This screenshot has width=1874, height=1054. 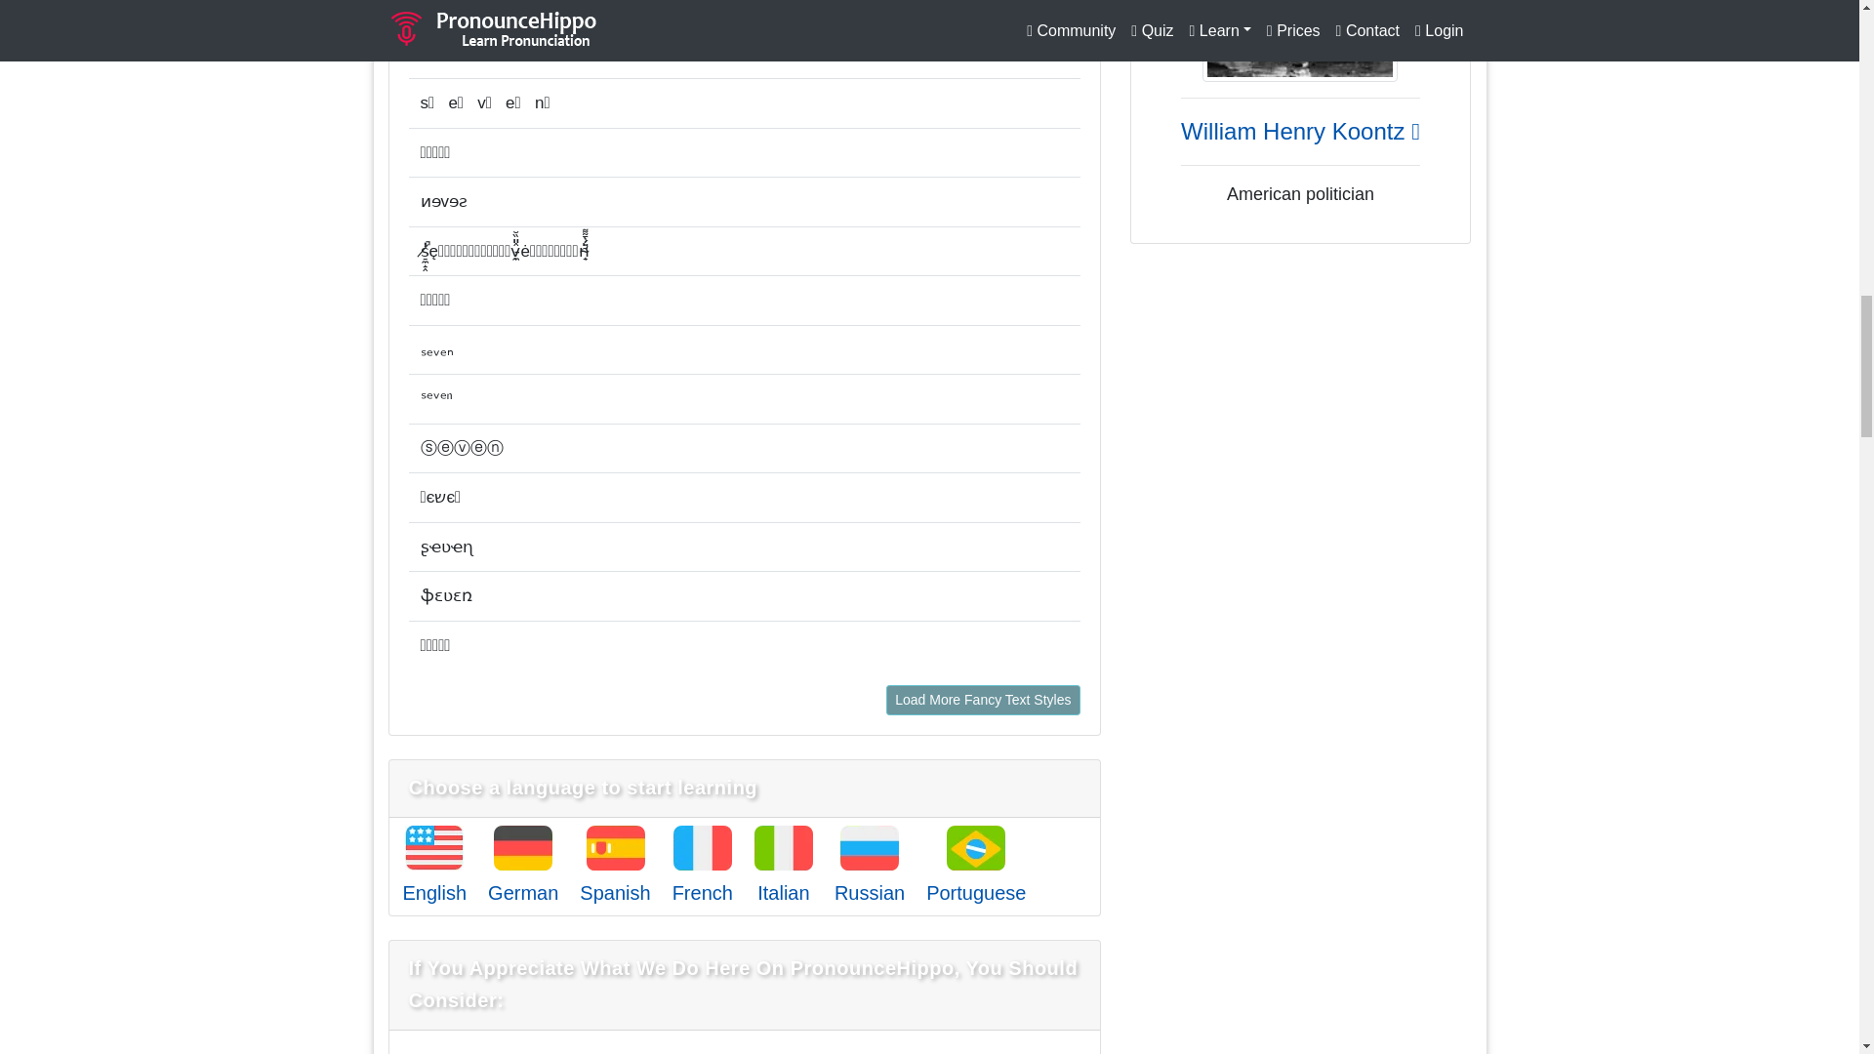 I want to click on Italian, so click(x=783, y=892).